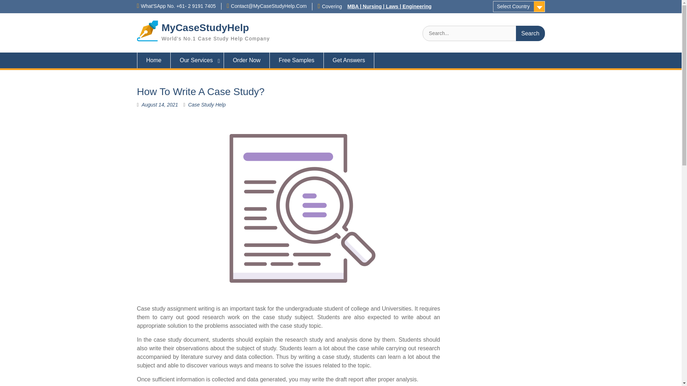 The image size is (687, 386). What do you see at coordinates (349, 60) in the screenshot?
I see `Get Answers` at bounding box center [349, 60].